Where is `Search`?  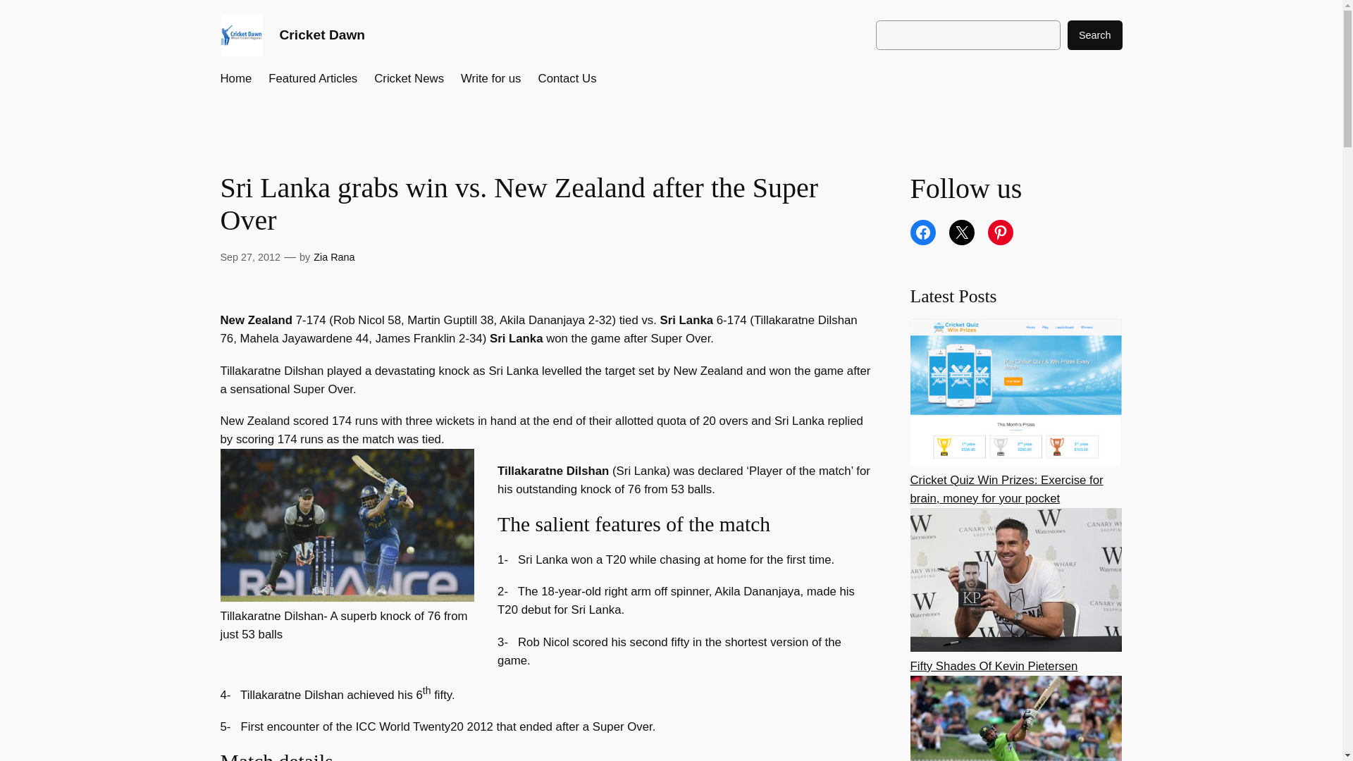 Search is located at coordinates (1095, 35).